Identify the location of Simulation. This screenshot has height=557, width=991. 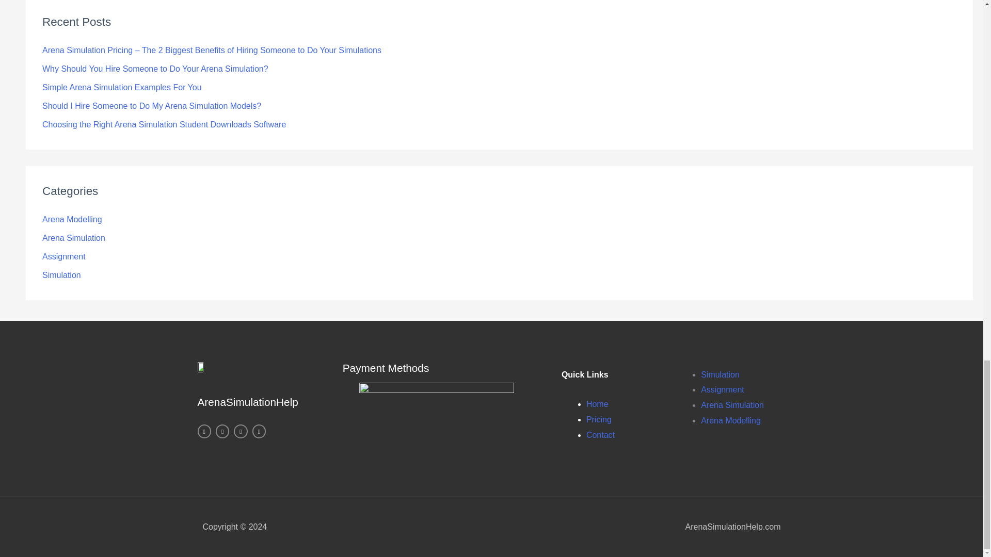
(62, 275).